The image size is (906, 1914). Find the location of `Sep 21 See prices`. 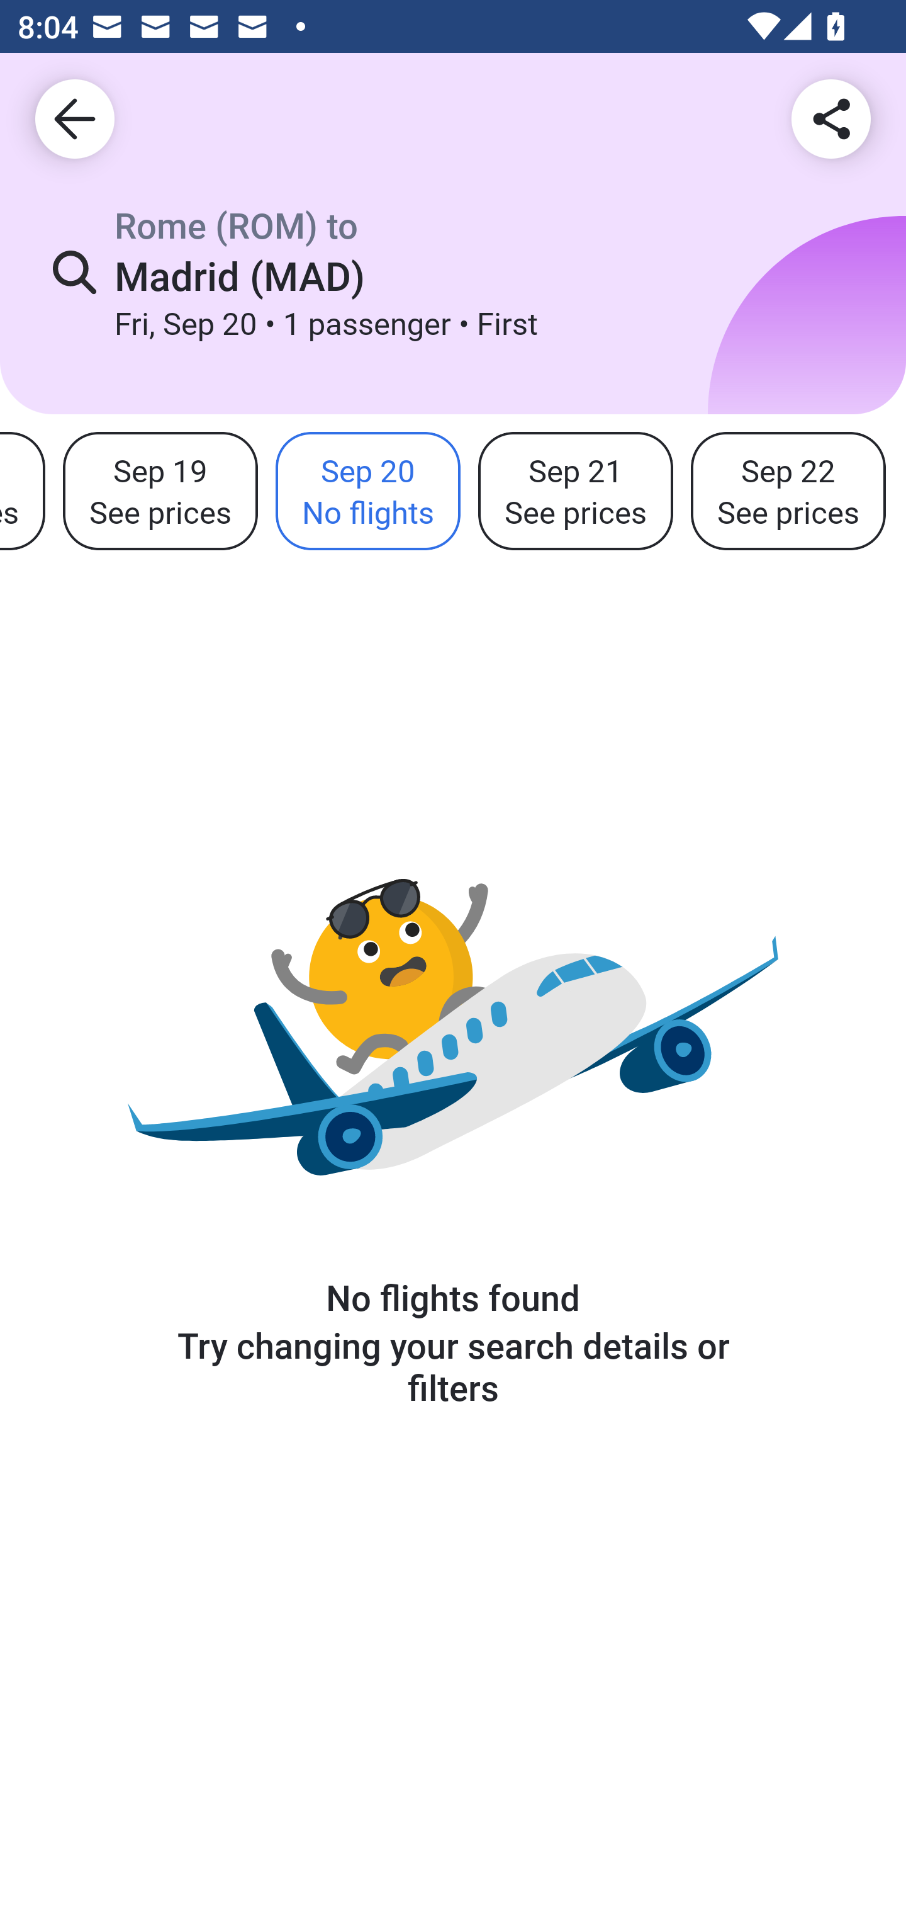

Sep 21 See prices is located at coordinates (575, 492).